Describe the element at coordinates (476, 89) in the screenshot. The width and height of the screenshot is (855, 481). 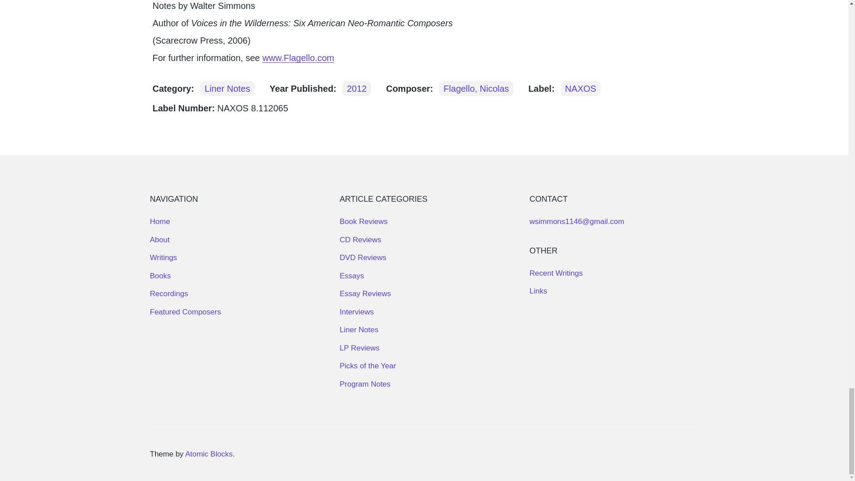
I see `Flagello, Nicolas` at that location.